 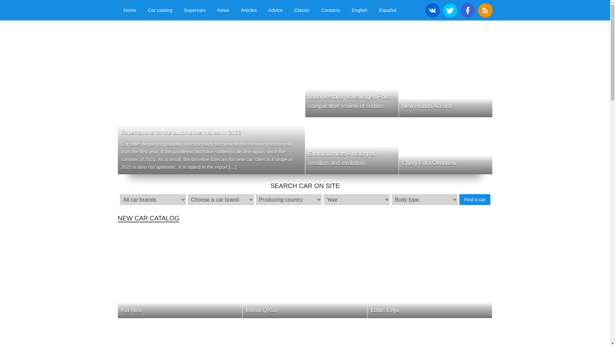 I want to click on Infiniti QX50, so click(x=305, y=273).